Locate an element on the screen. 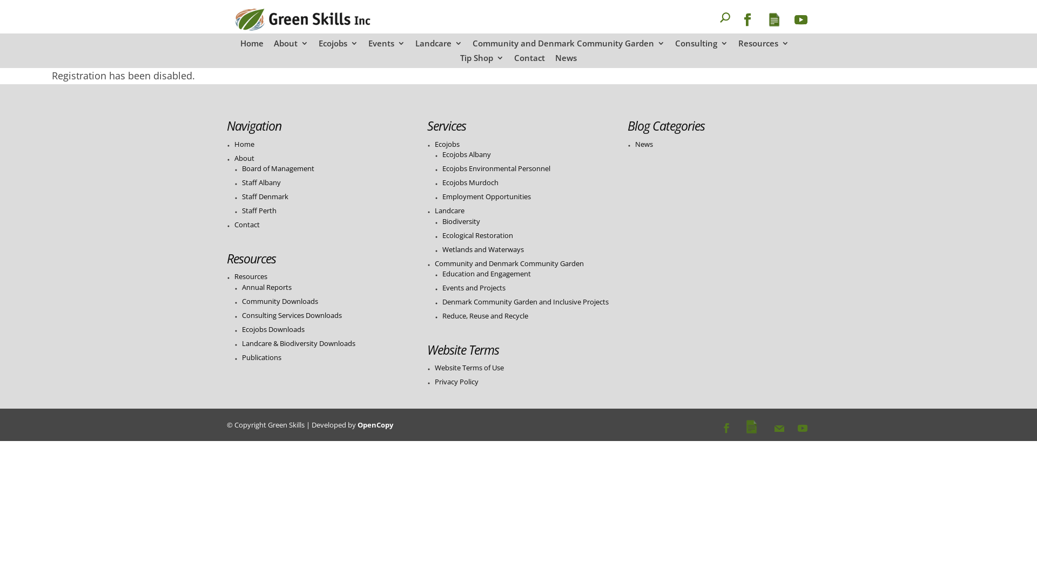 Image resolution: width=1037 pixels, height=583 pixels. Reduce, Reuse and Recycle is located at coordinates (485, 316).